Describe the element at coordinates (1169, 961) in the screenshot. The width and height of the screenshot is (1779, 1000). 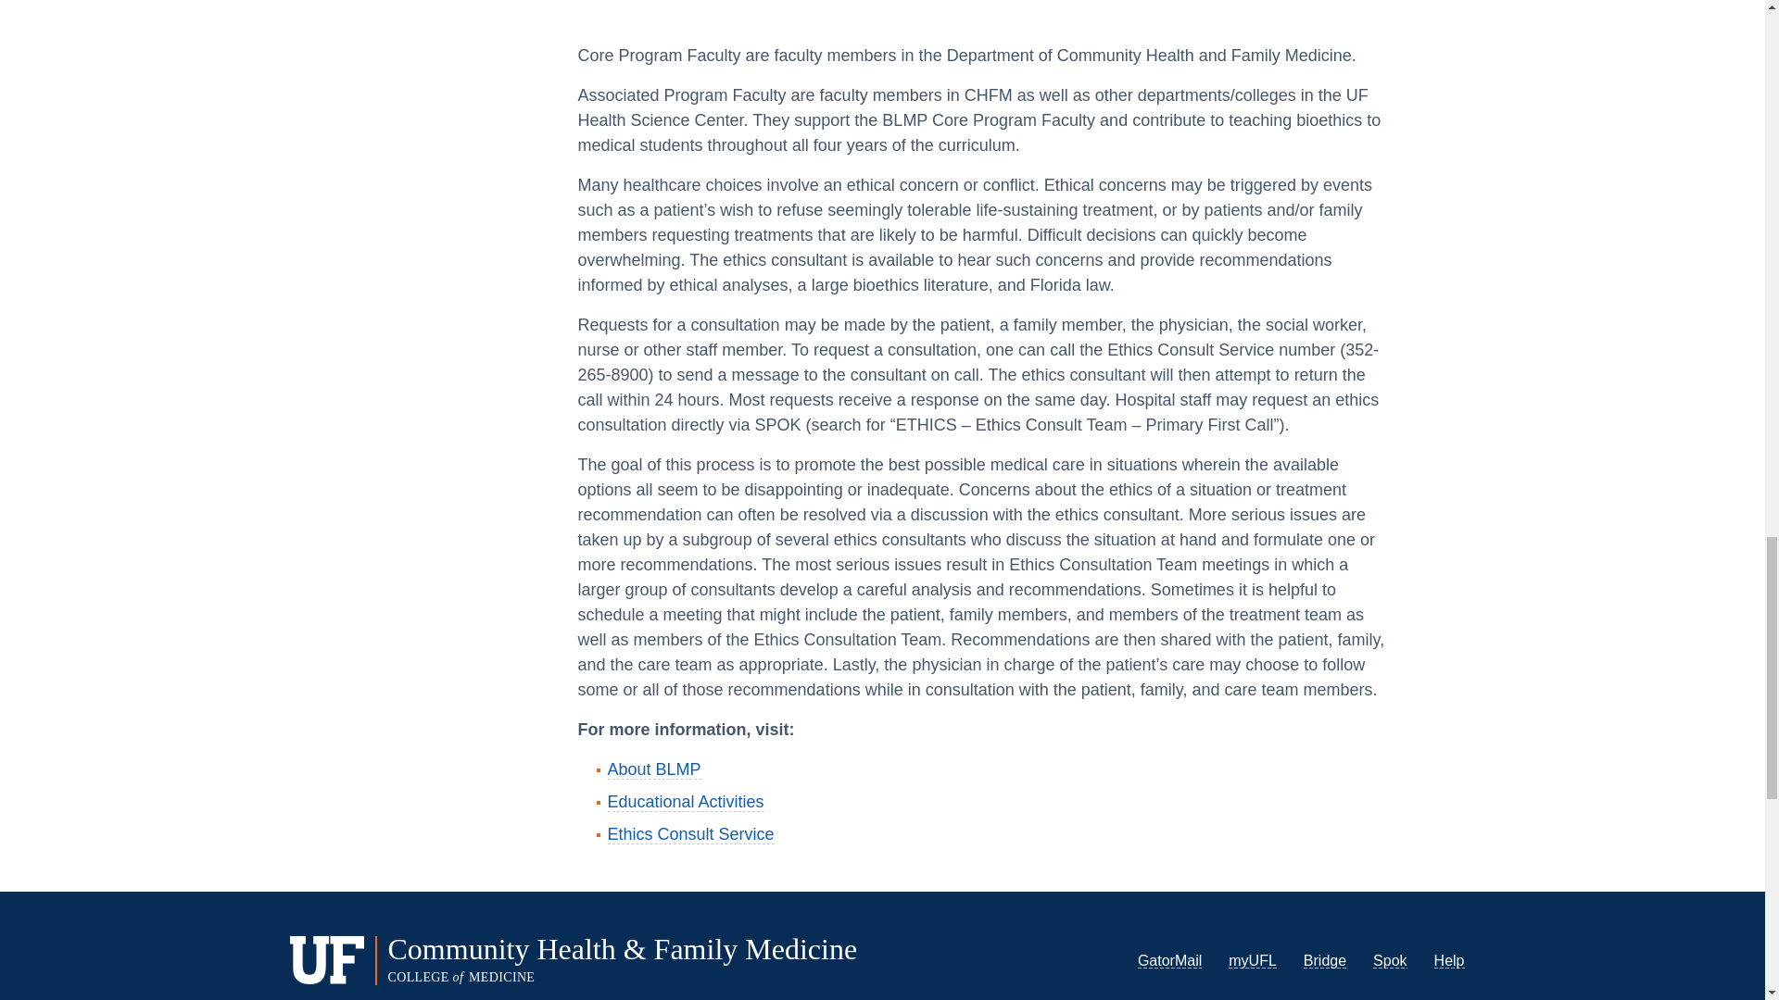
I see `GatorMail` at that location.